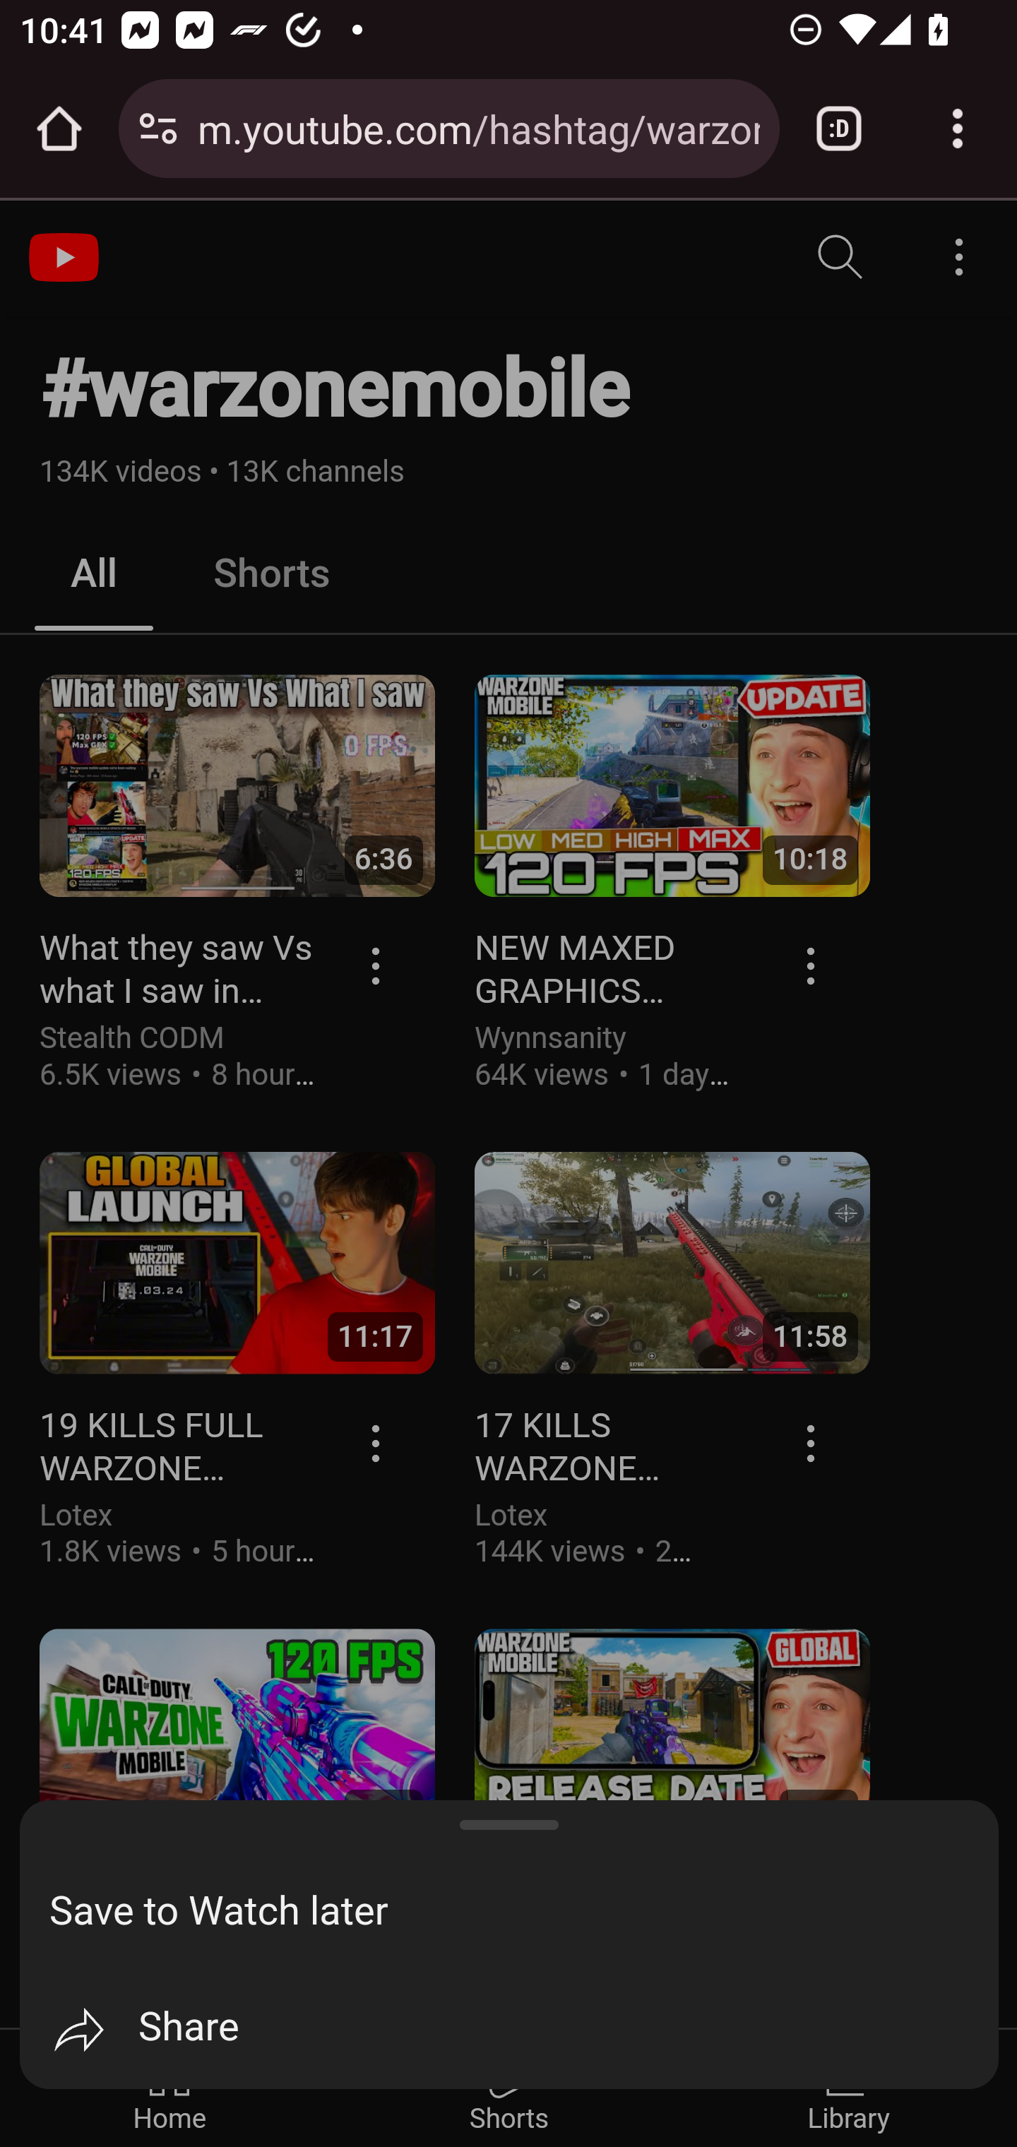 This screenshot has width=1017, height=2147. I want to click on Connection is secure, so click(158, 129).